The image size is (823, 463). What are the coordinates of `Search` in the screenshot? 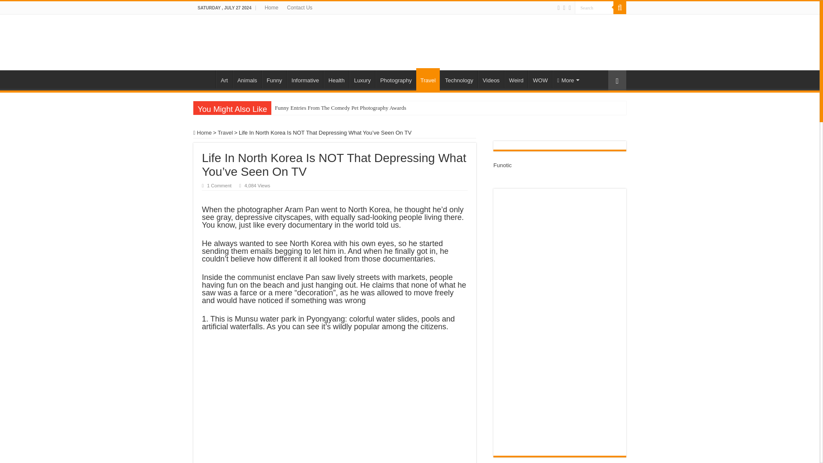 It's located at (594, 8).